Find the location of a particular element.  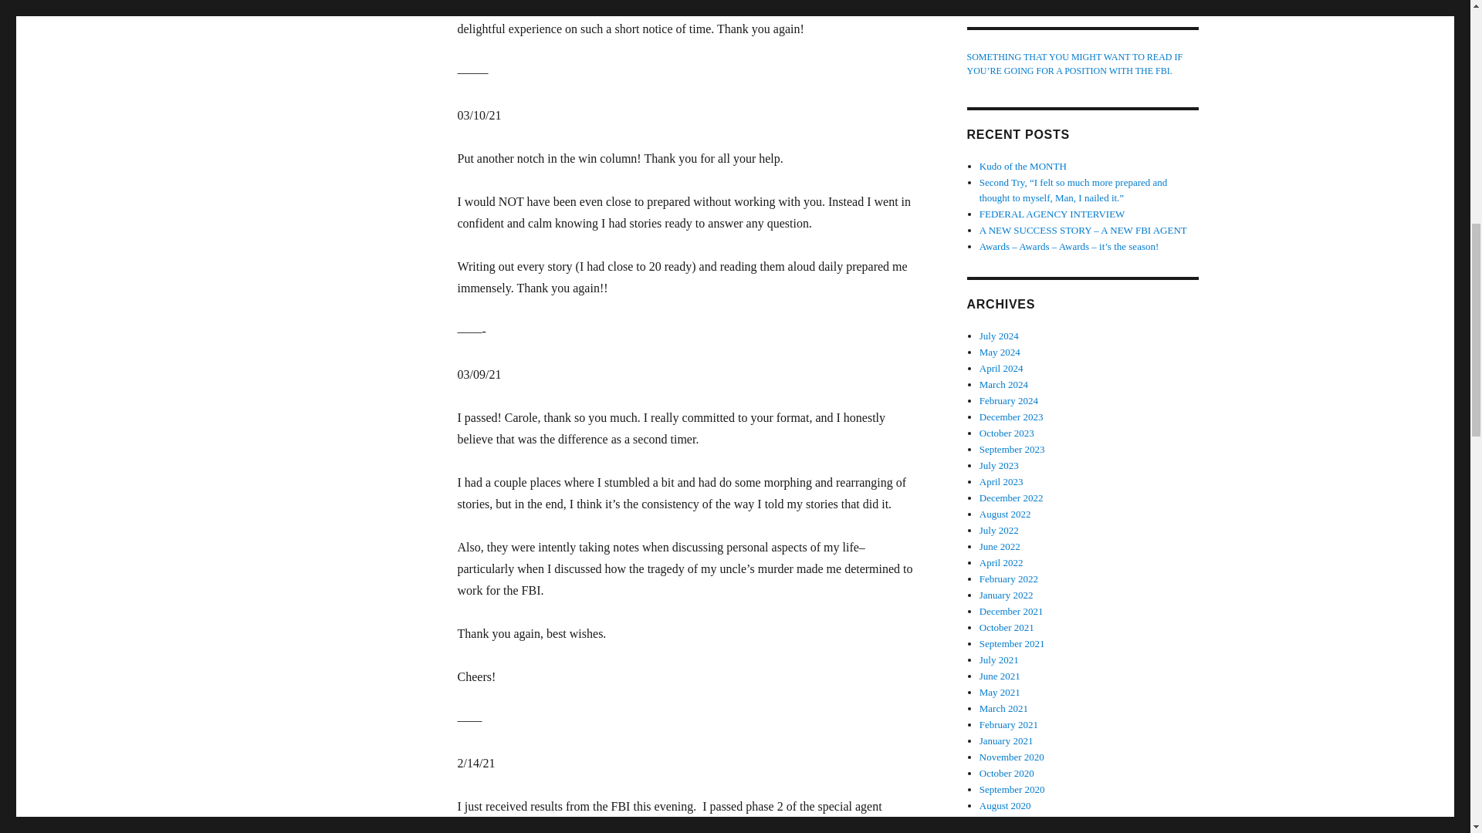

March 2024 is located at coordinates (1003, 384).